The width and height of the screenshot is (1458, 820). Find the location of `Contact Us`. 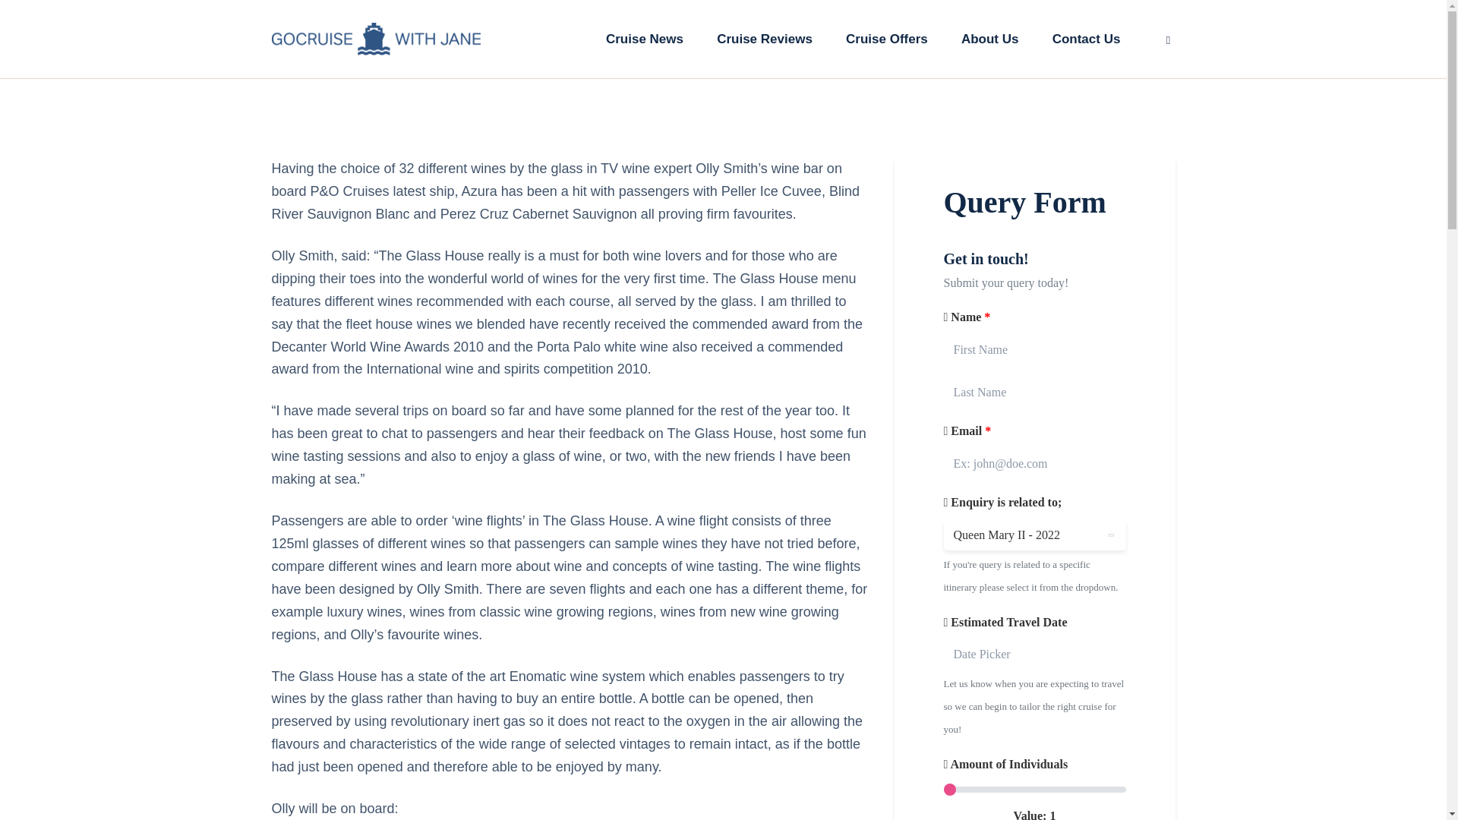

Contact Us is located at coordinates (1086, 38).